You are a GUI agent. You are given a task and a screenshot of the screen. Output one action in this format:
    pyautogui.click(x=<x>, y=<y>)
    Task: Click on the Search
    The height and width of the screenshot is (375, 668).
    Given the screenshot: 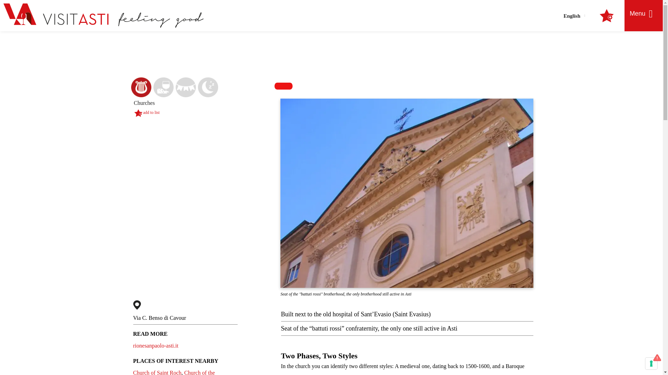 What is the action you would take?
    pyautogui.click(x=530, y=49)
    